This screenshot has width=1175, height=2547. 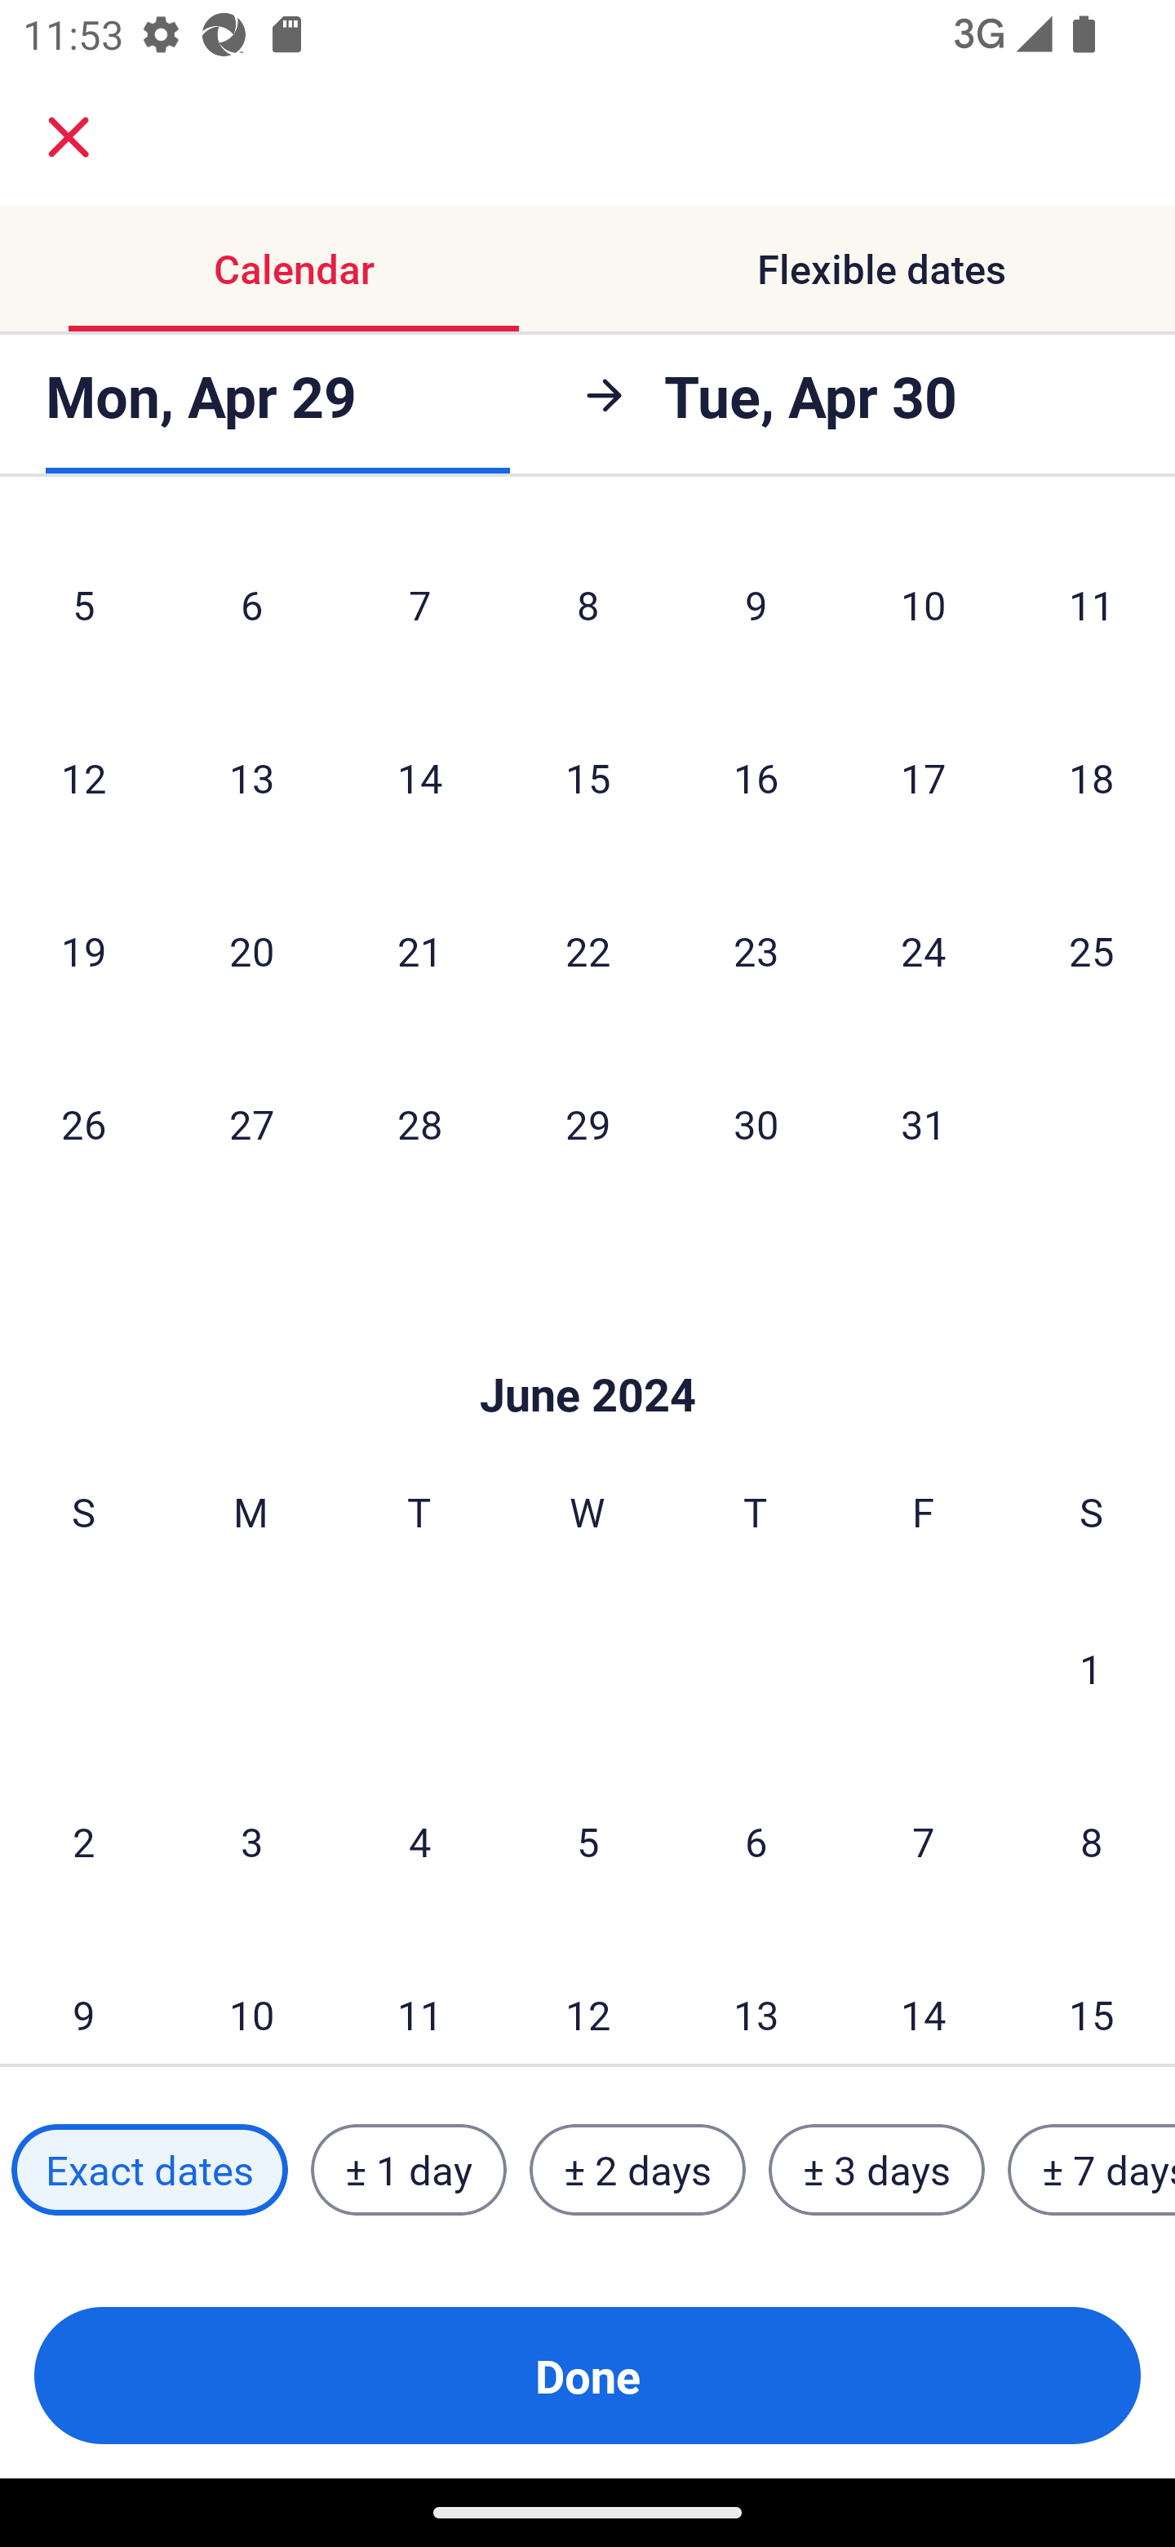 I want to click on 20 Monday, May 20, 2024, so click(x=251, y=949).